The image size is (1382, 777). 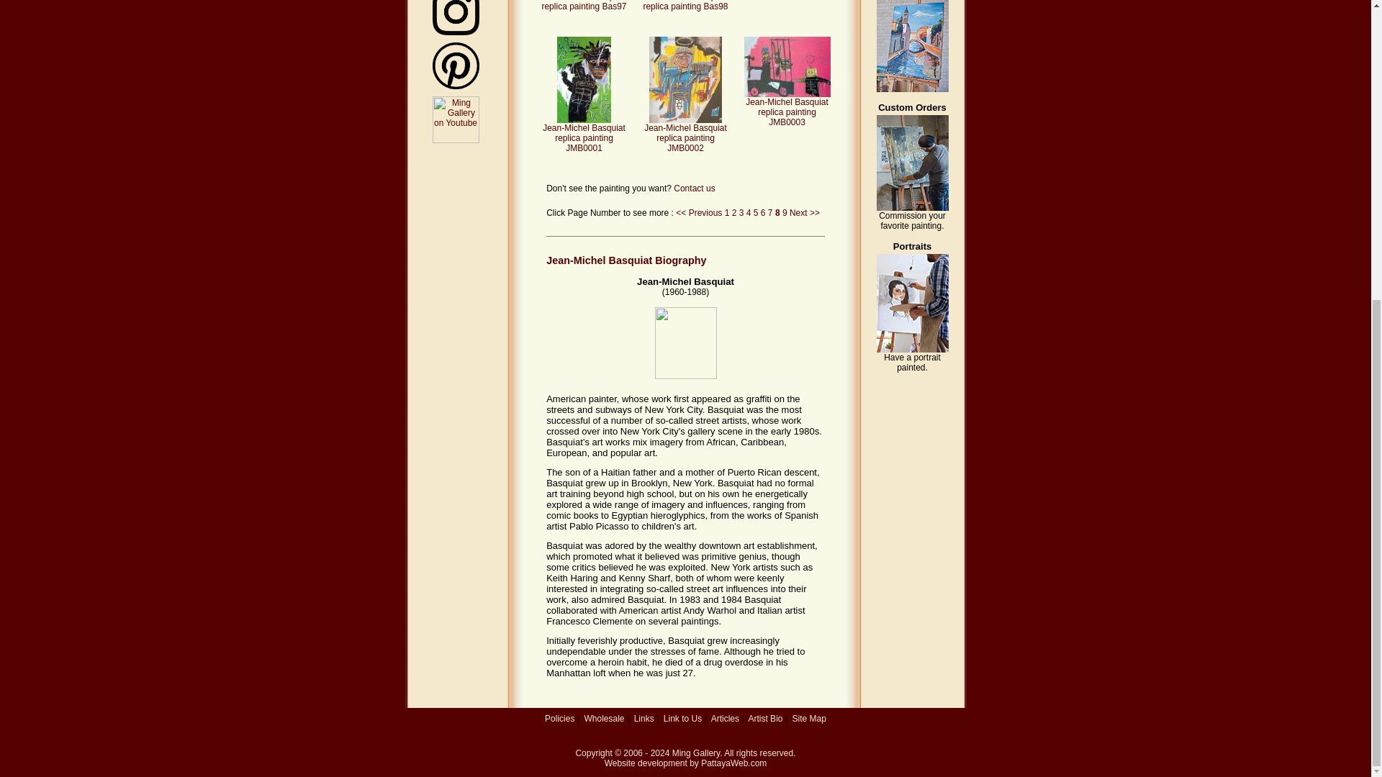 I want to click on Jean-Michel Basquiat replica painting Bas97, so click(x=583, y=6).